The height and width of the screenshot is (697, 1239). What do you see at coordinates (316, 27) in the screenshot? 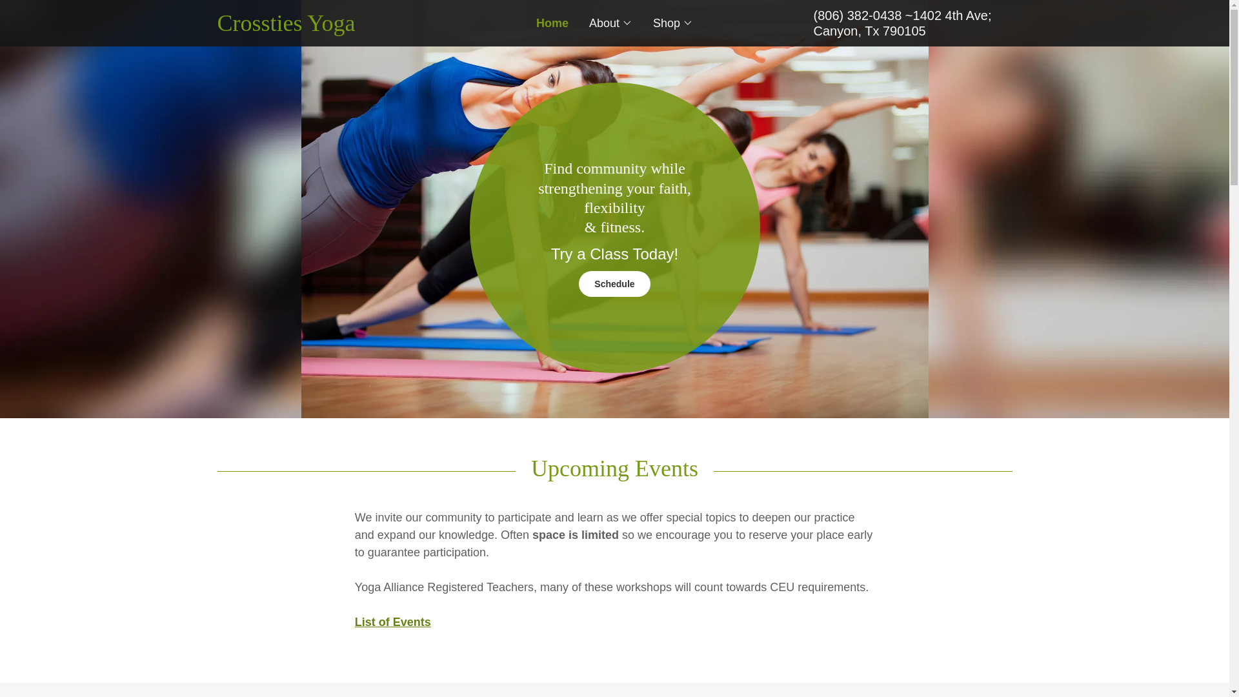
I see `Crossties Yoga` at bounding box center [316, 27].